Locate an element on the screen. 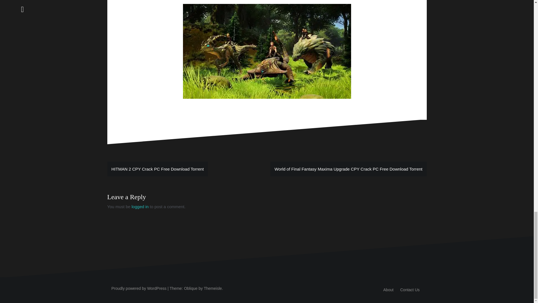  HITMAN 2 CPY Crack PC Free Download Torrent is located at coordinates (157, 169).